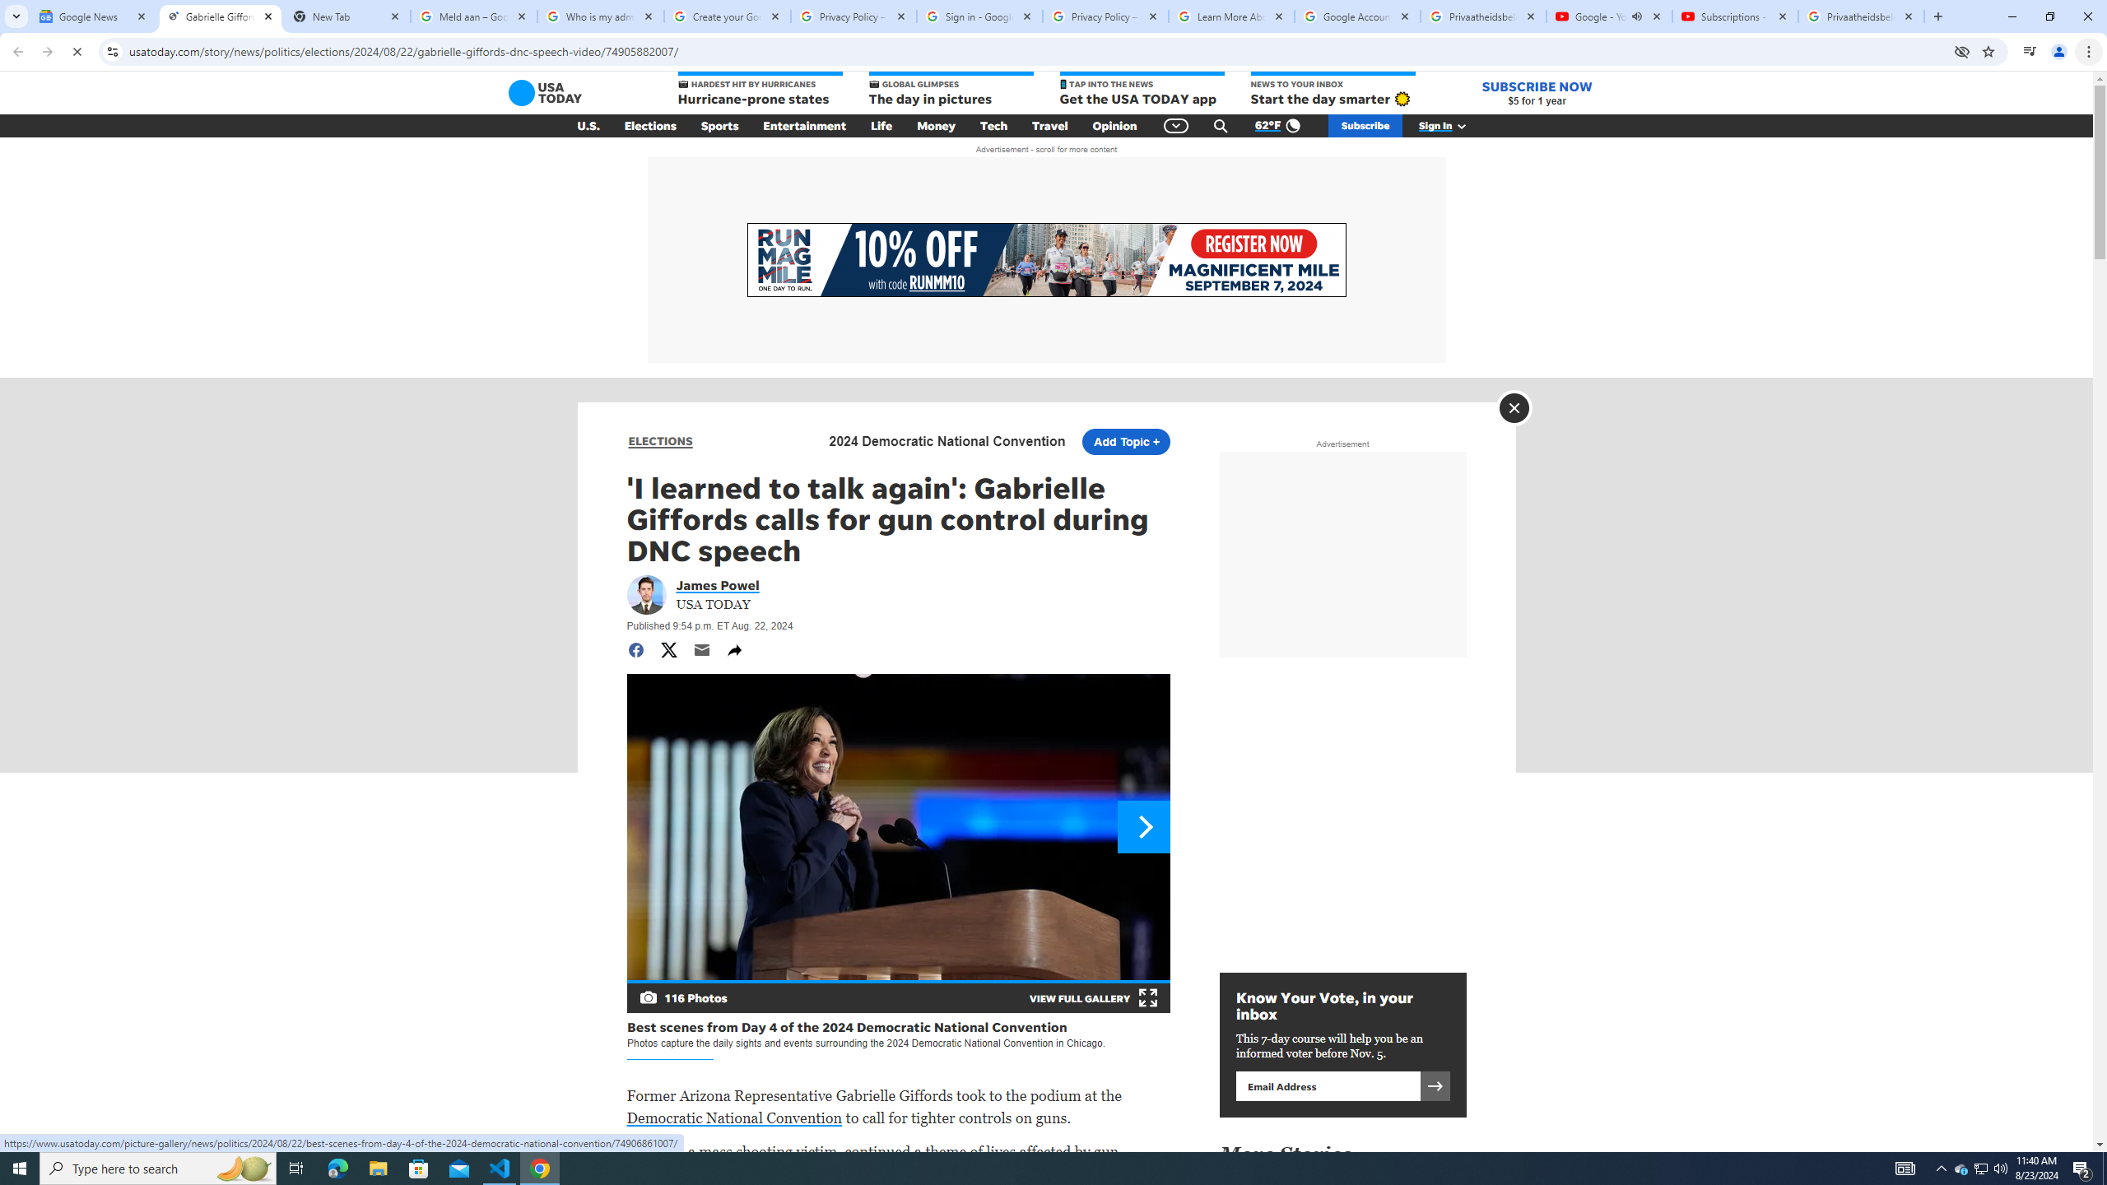 The image size is (2107, 1185). What do you see at coordinates (993, 126) in the screenshot?
I see `Tech` at bounding box center [993, 126].